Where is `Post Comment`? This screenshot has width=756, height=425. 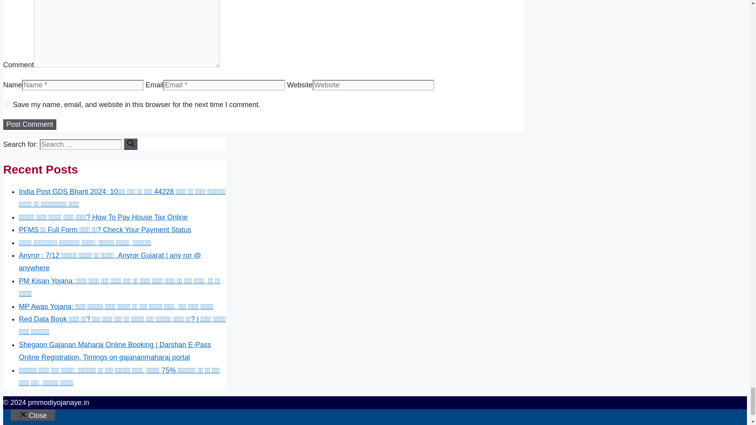 Post Comment is located at coordinates (29, 124).